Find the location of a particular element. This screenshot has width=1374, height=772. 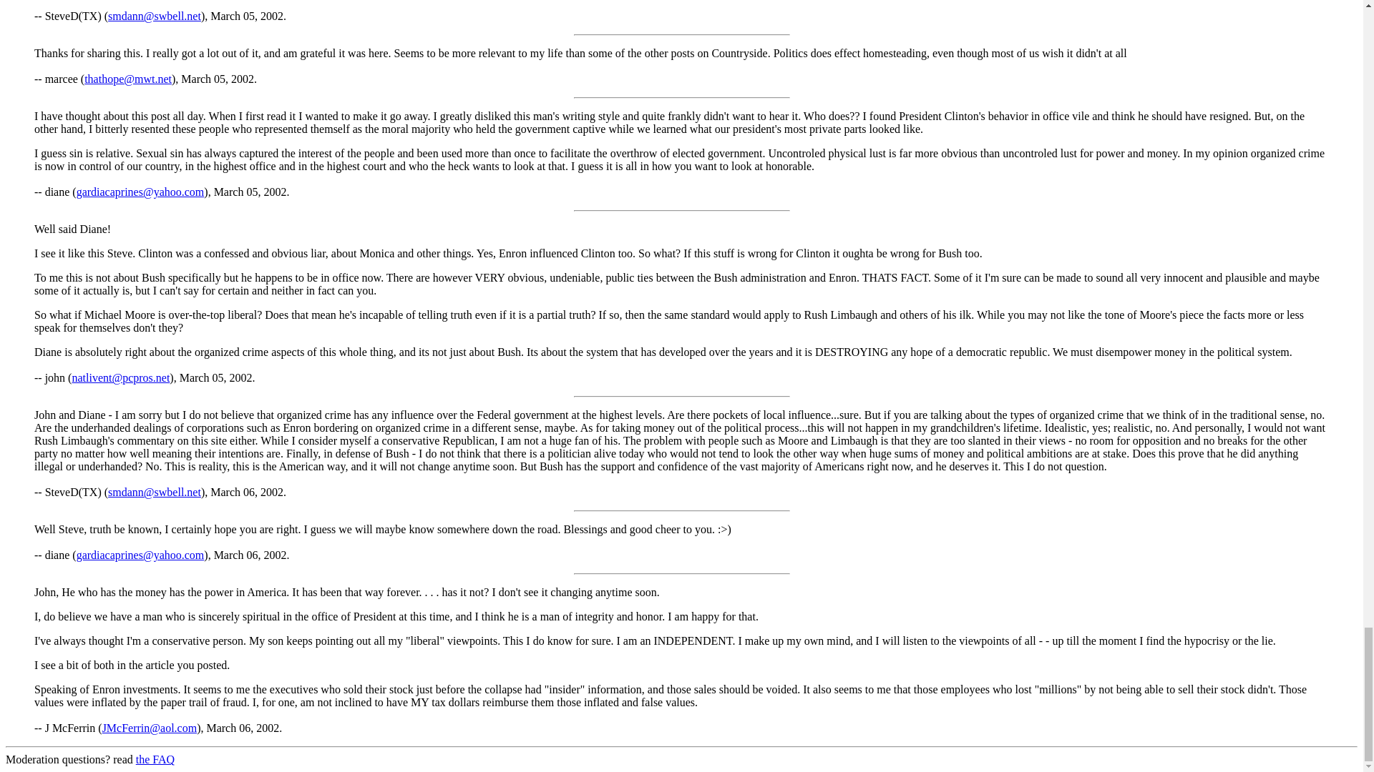

the FAQ is located at coordinates (155, 759).